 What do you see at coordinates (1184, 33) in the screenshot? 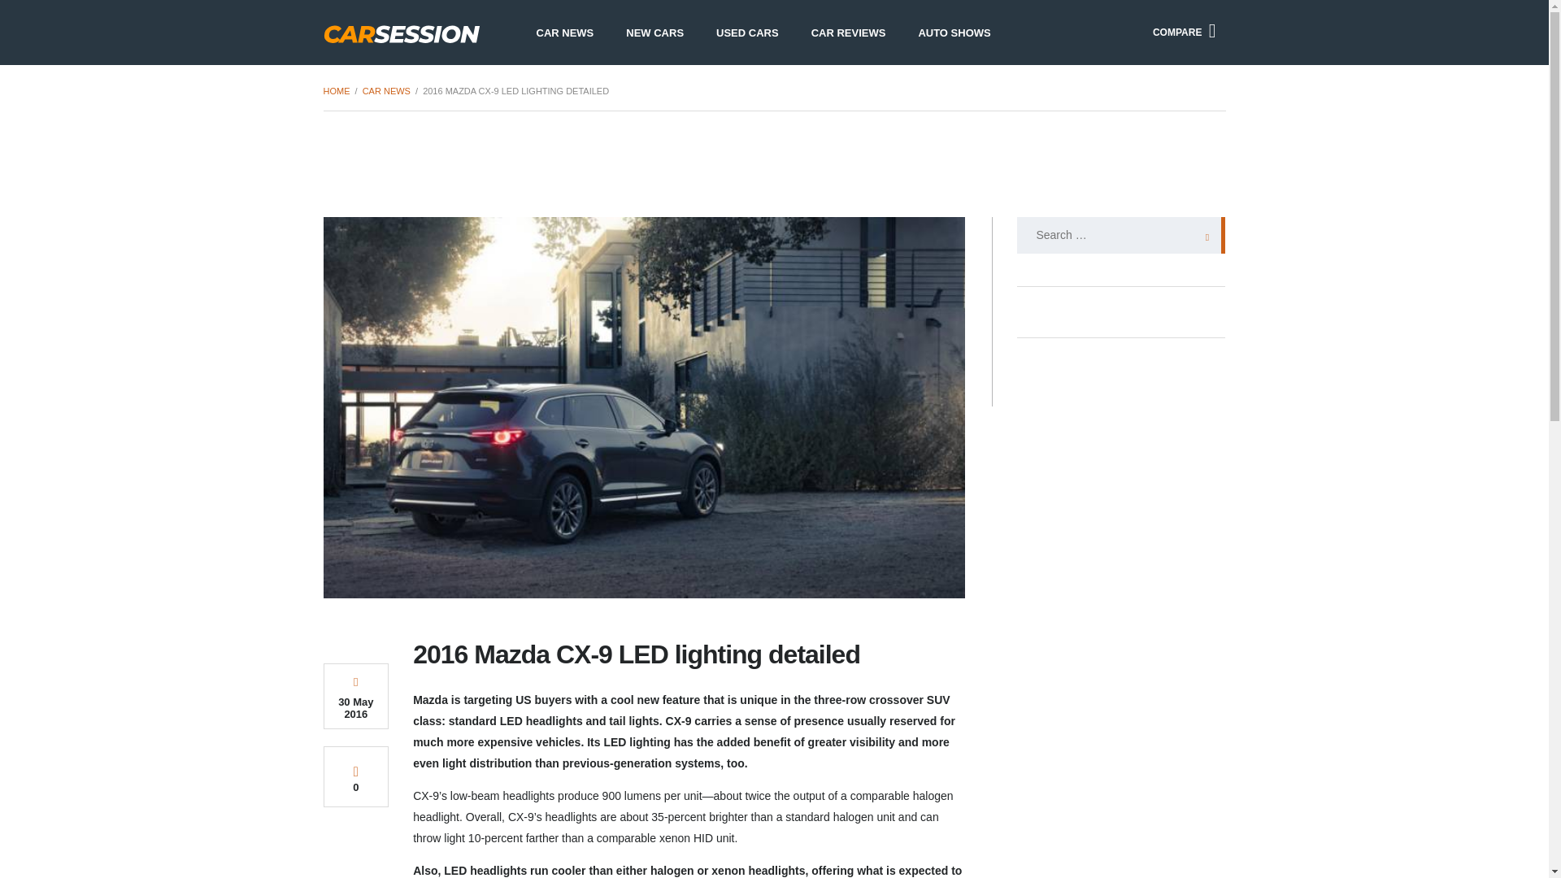
I see `COMPARE` at bounding box center [1184, 33].